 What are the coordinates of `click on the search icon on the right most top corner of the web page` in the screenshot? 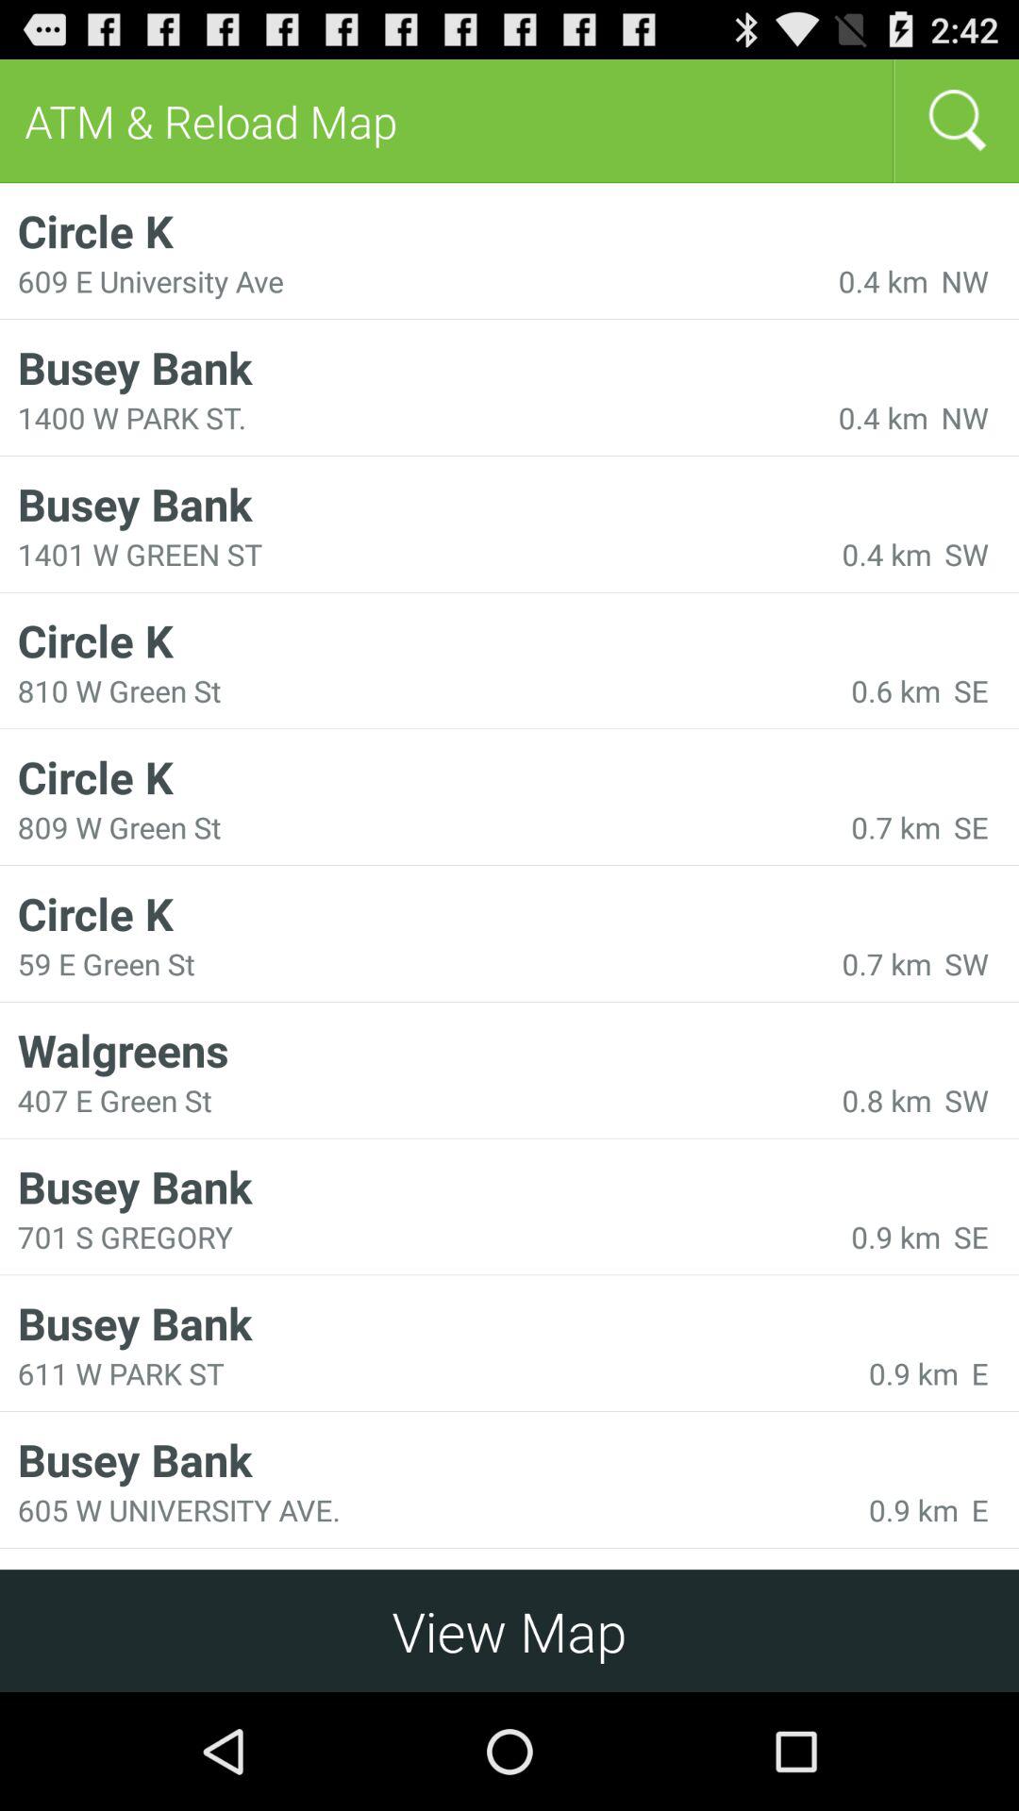 It's located at (956, 121).